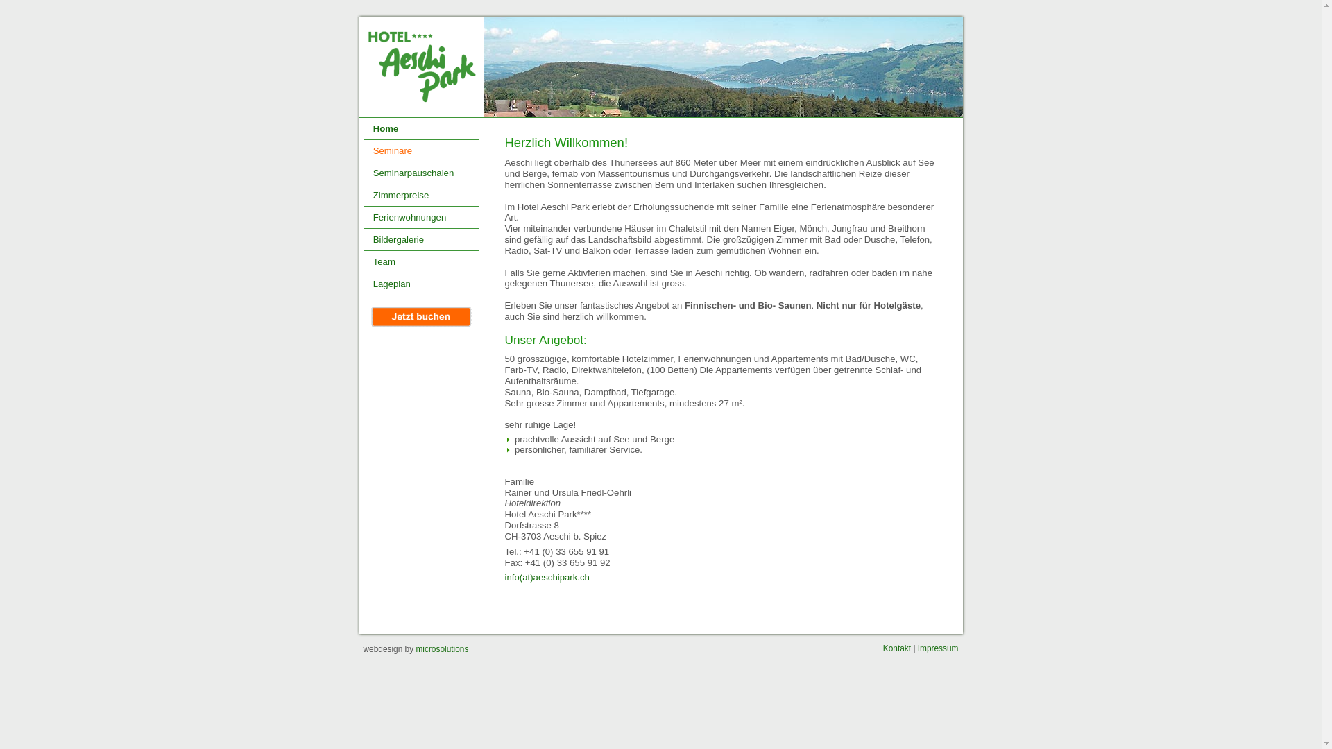 The width and height of the screenshot is (1332, 749). What do you see at coordinates (897, 648) in the screenshot?
I see `Kontakt` at bounding box center [897, 648].